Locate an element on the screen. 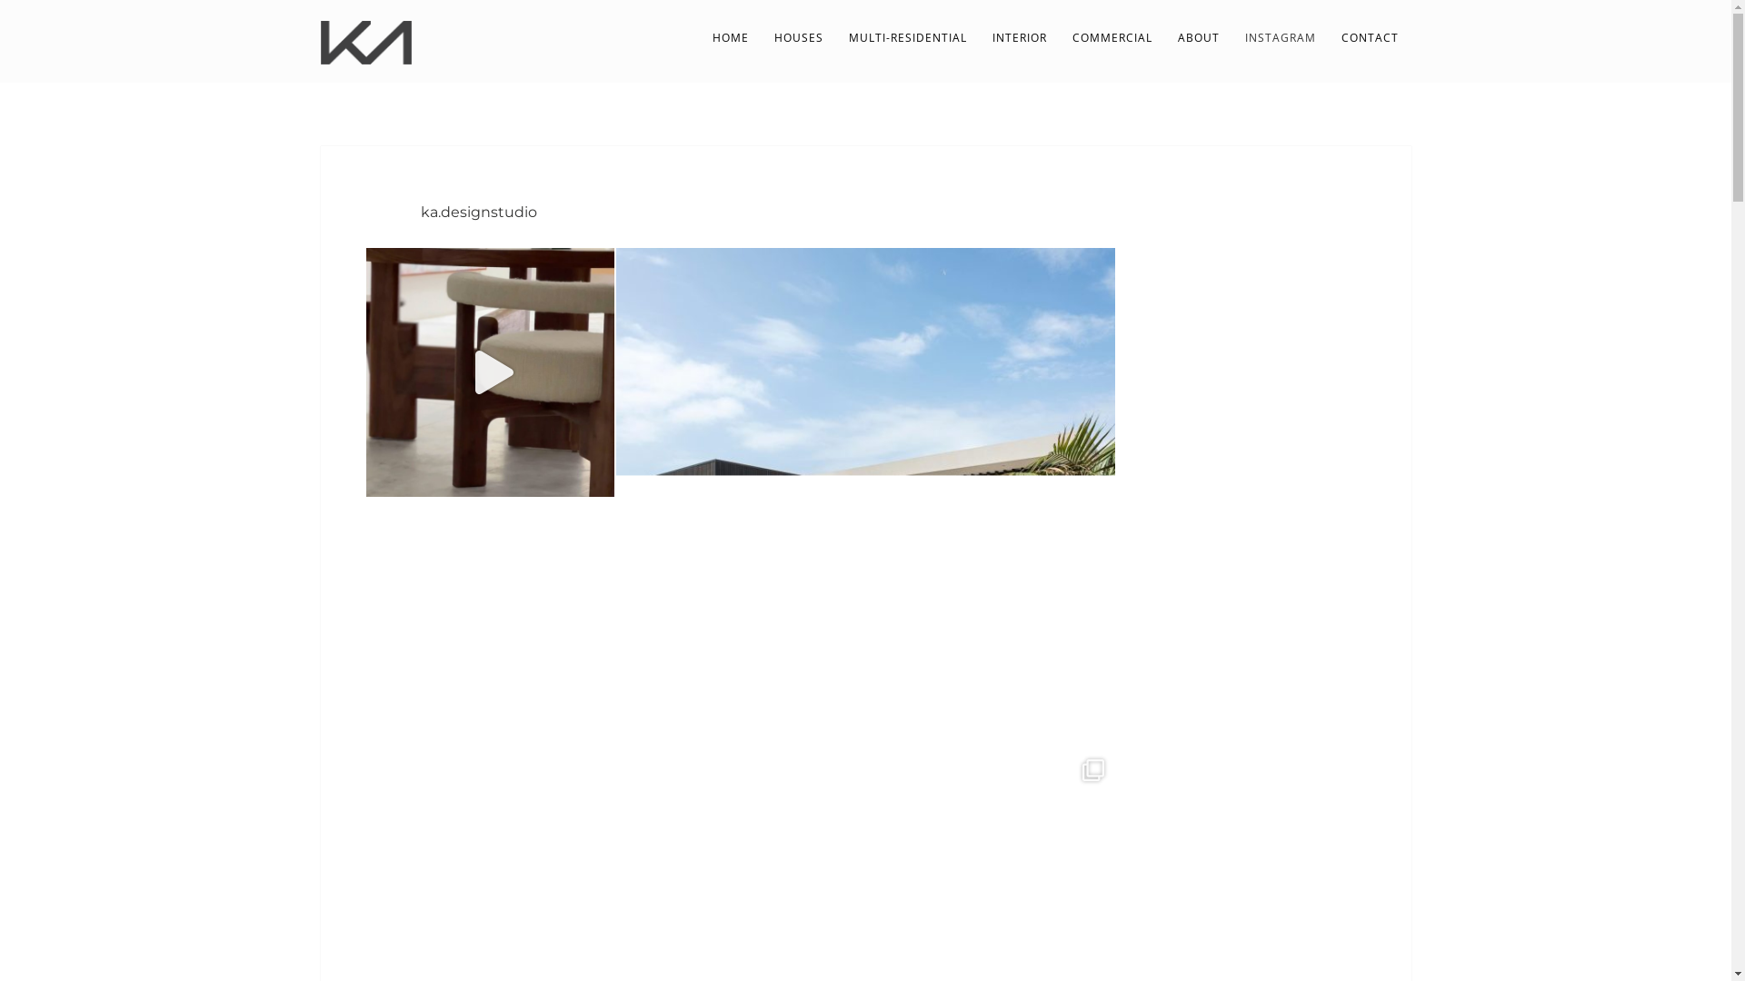 Image resolution: width=1745 pixels, height=981 pixels. INTERIOR is located at coordinates (1020, 38).